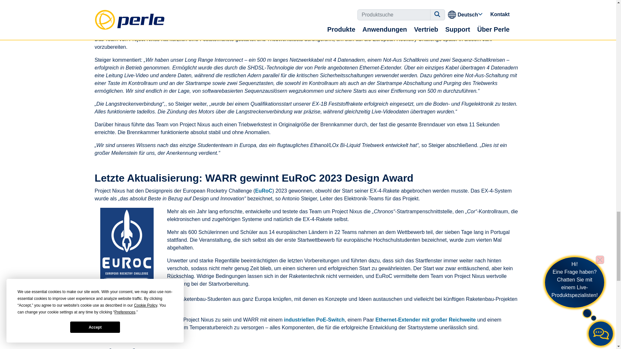 The height and width of the screenshot is (349, 621). I want to click on EuRoC, so click(264, 191).